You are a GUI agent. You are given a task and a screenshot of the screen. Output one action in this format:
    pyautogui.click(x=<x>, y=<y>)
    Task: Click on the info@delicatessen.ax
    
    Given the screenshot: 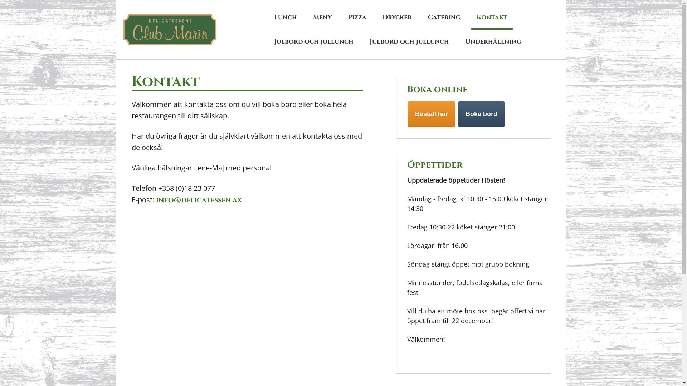 What is the action you would take?
    pyautogui.click(x=199, y=200)
    